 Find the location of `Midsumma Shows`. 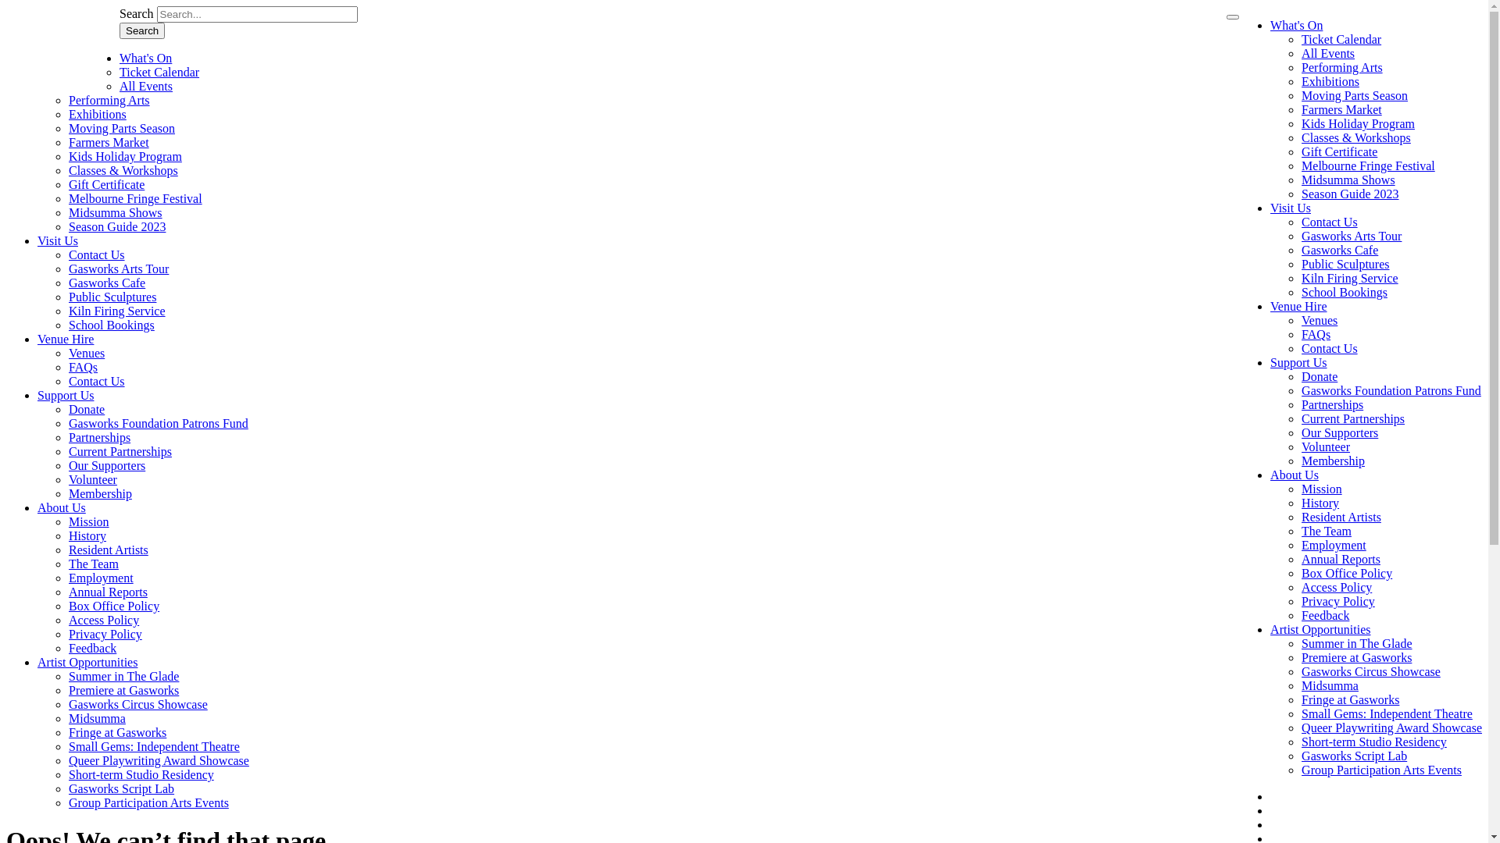

Midsumma Shows is located at coordinates (1348, 180).